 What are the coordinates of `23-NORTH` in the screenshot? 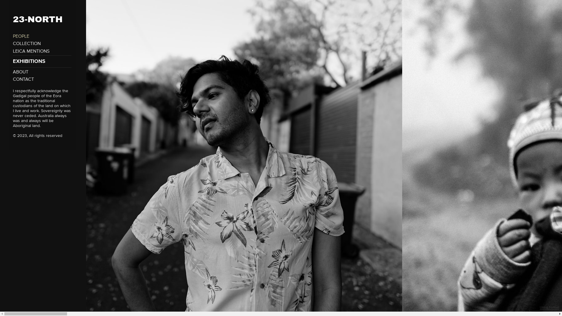 It's located at (39, 15).